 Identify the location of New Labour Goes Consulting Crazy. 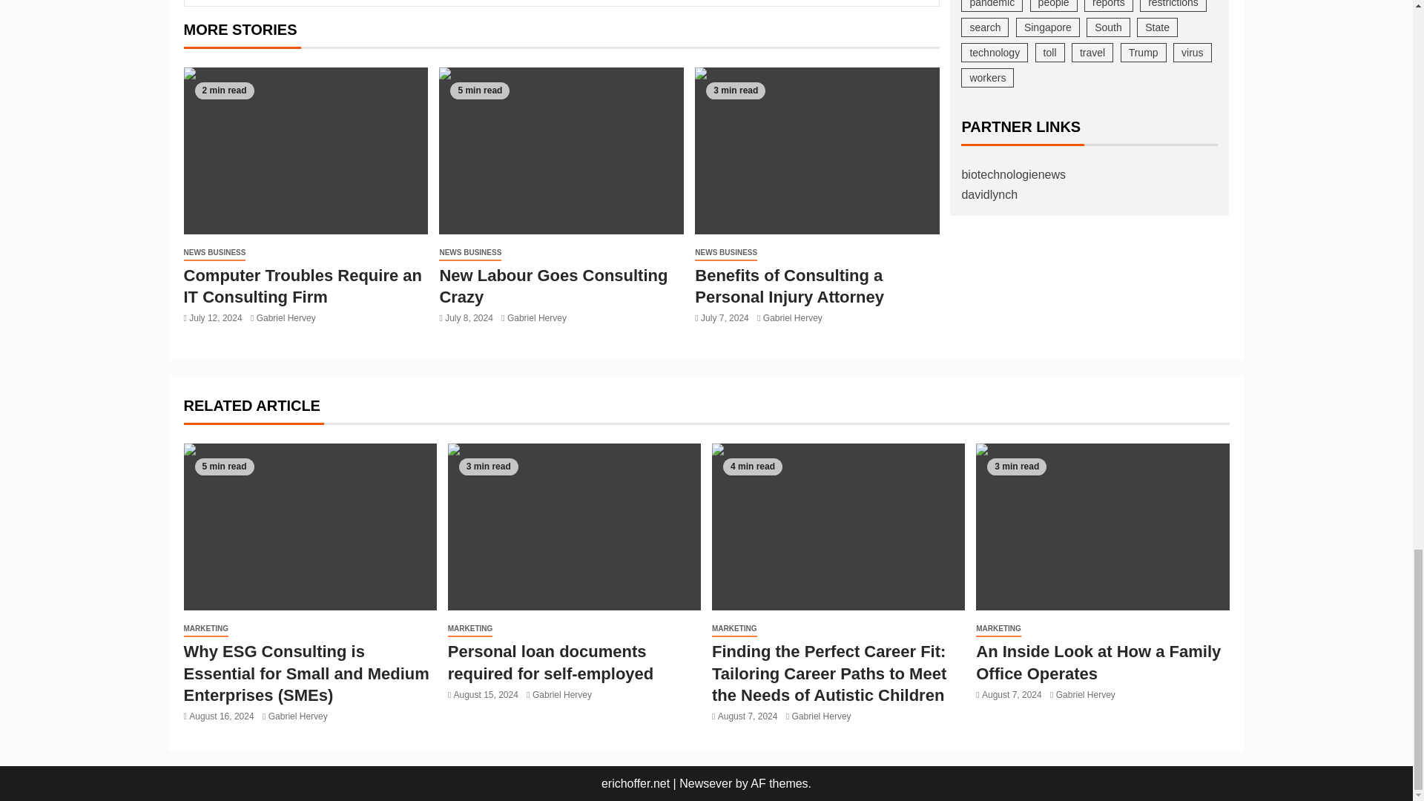
(561, 151).